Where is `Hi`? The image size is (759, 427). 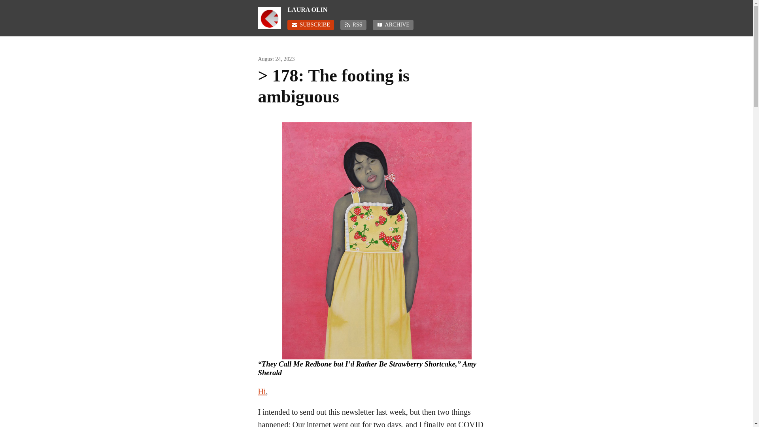
Hi is located at coordinates (262, 391).